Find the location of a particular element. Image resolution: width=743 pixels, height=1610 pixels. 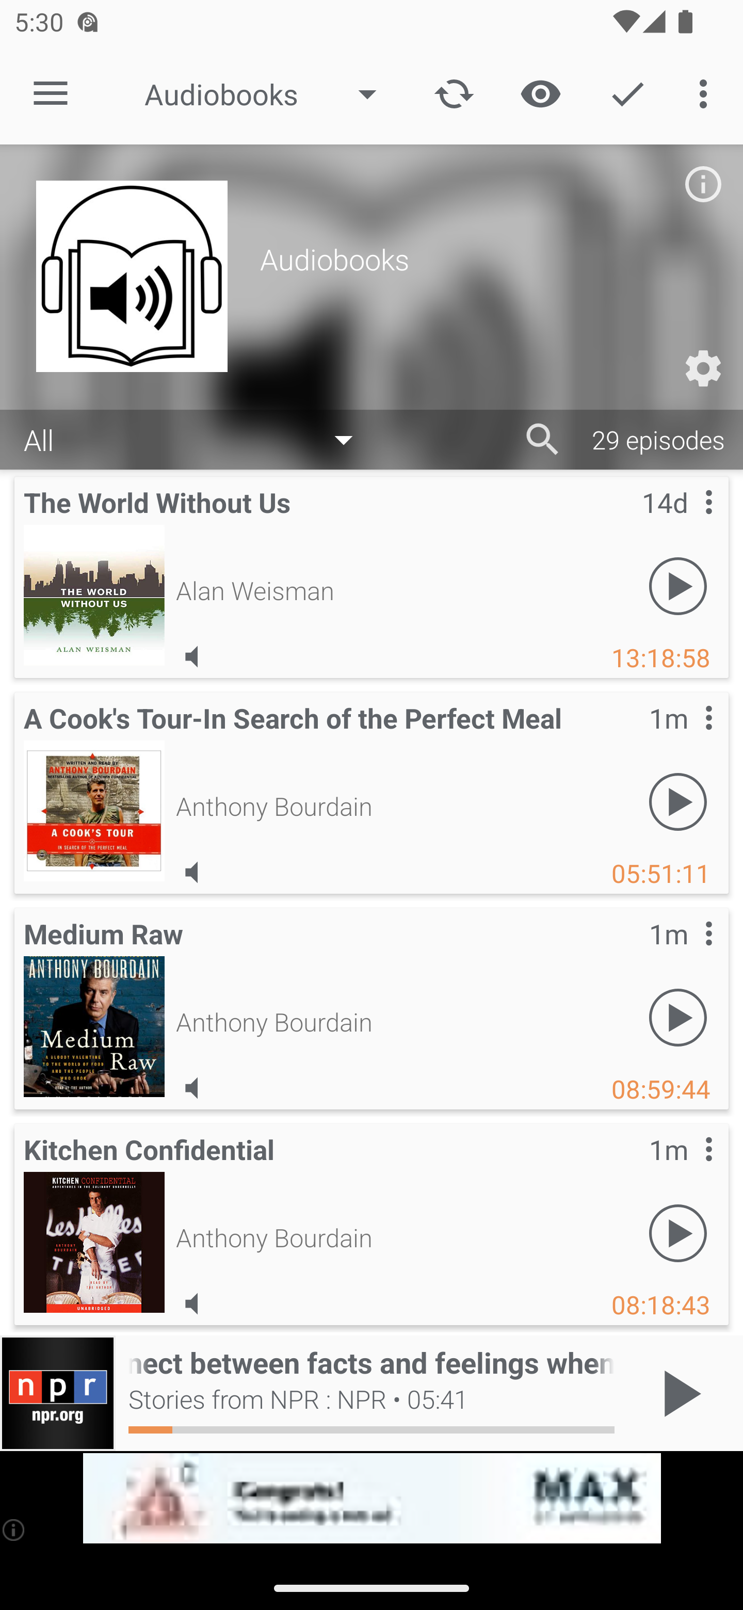

Play is located at coordinates (678, 1018).